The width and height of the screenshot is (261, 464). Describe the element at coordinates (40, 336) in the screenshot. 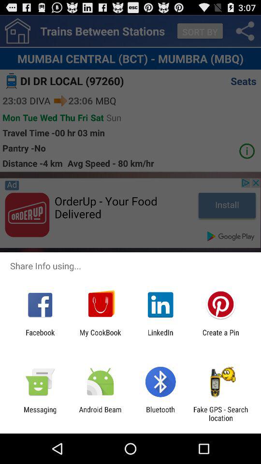

I see `scroll to the facebook` at that location.